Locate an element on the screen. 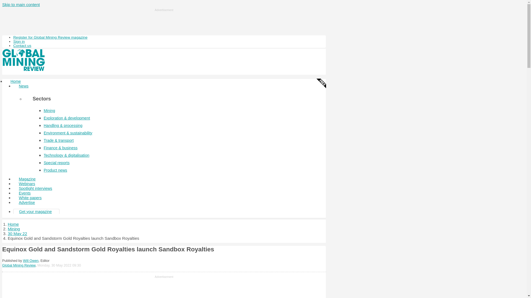 This screenshot has height=298, width=531. Register for Global Mining Review magazine is located at coordinates (50, 37).